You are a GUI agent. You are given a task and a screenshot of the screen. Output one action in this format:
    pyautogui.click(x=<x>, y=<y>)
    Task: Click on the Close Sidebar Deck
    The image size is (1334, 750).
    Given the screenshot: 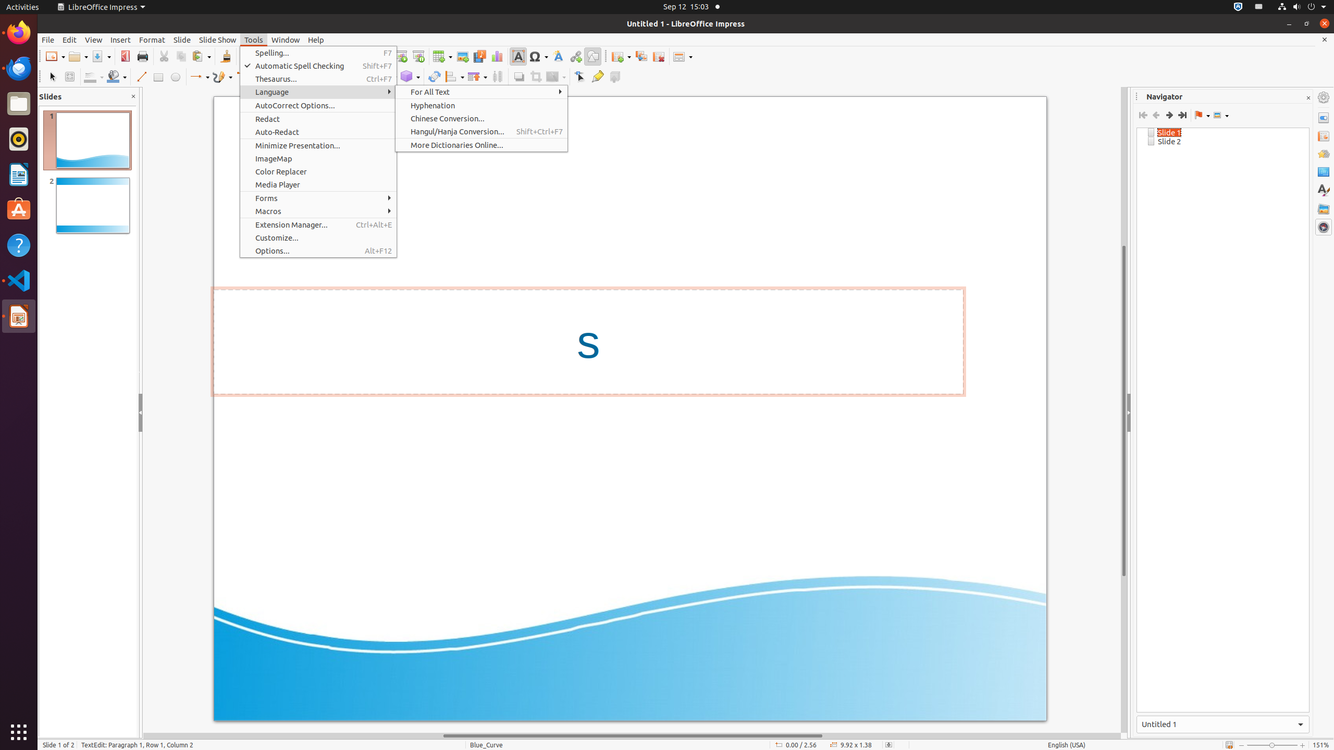 What is the action you would take?
    pyautogui.click(x=1308, y=98)
    